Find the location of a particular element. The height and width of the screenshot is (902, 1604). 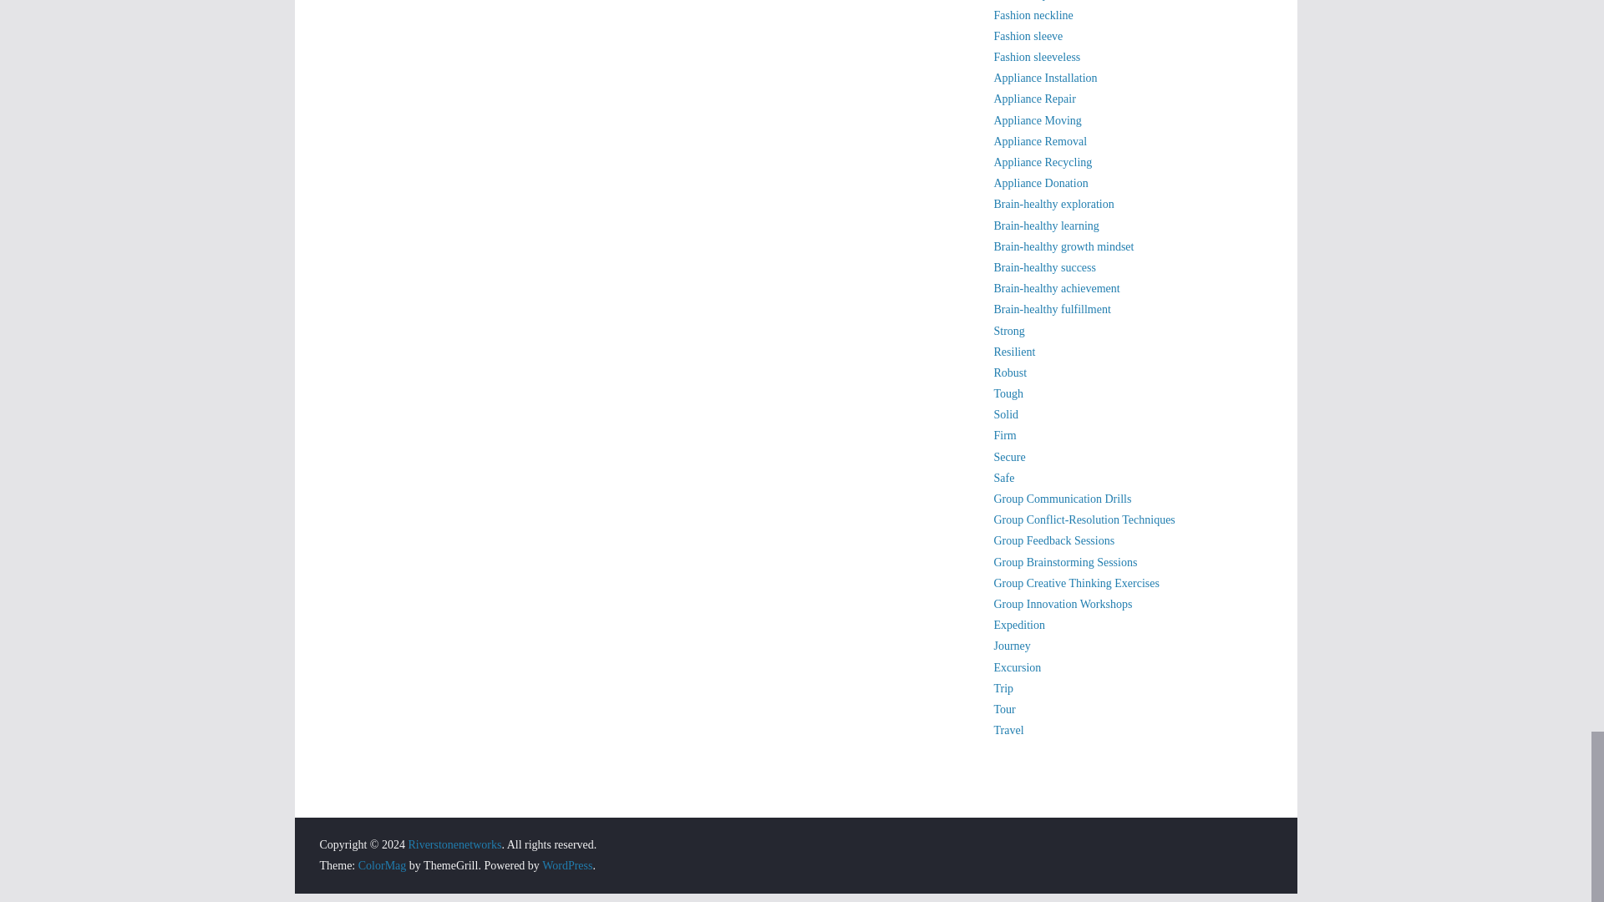

Riverstonenetworks is located at coordinates (454, 845).